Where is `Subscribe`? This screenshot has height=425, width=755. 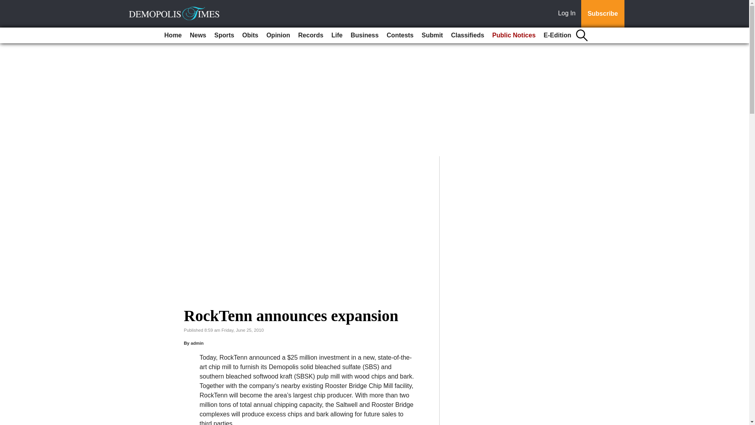 Subscribe is located at coordinates (602, 14).